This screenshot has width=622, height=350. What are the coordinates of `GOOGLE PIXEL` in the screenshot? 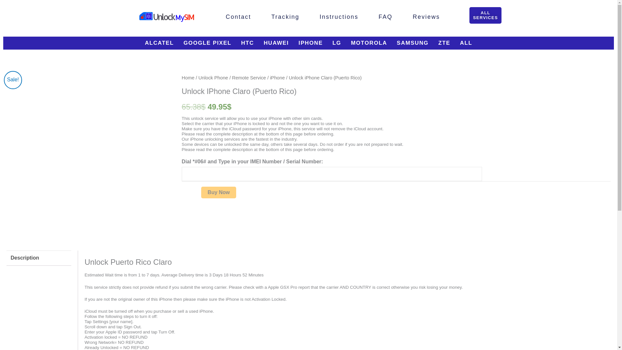 It's located at (207, 43).